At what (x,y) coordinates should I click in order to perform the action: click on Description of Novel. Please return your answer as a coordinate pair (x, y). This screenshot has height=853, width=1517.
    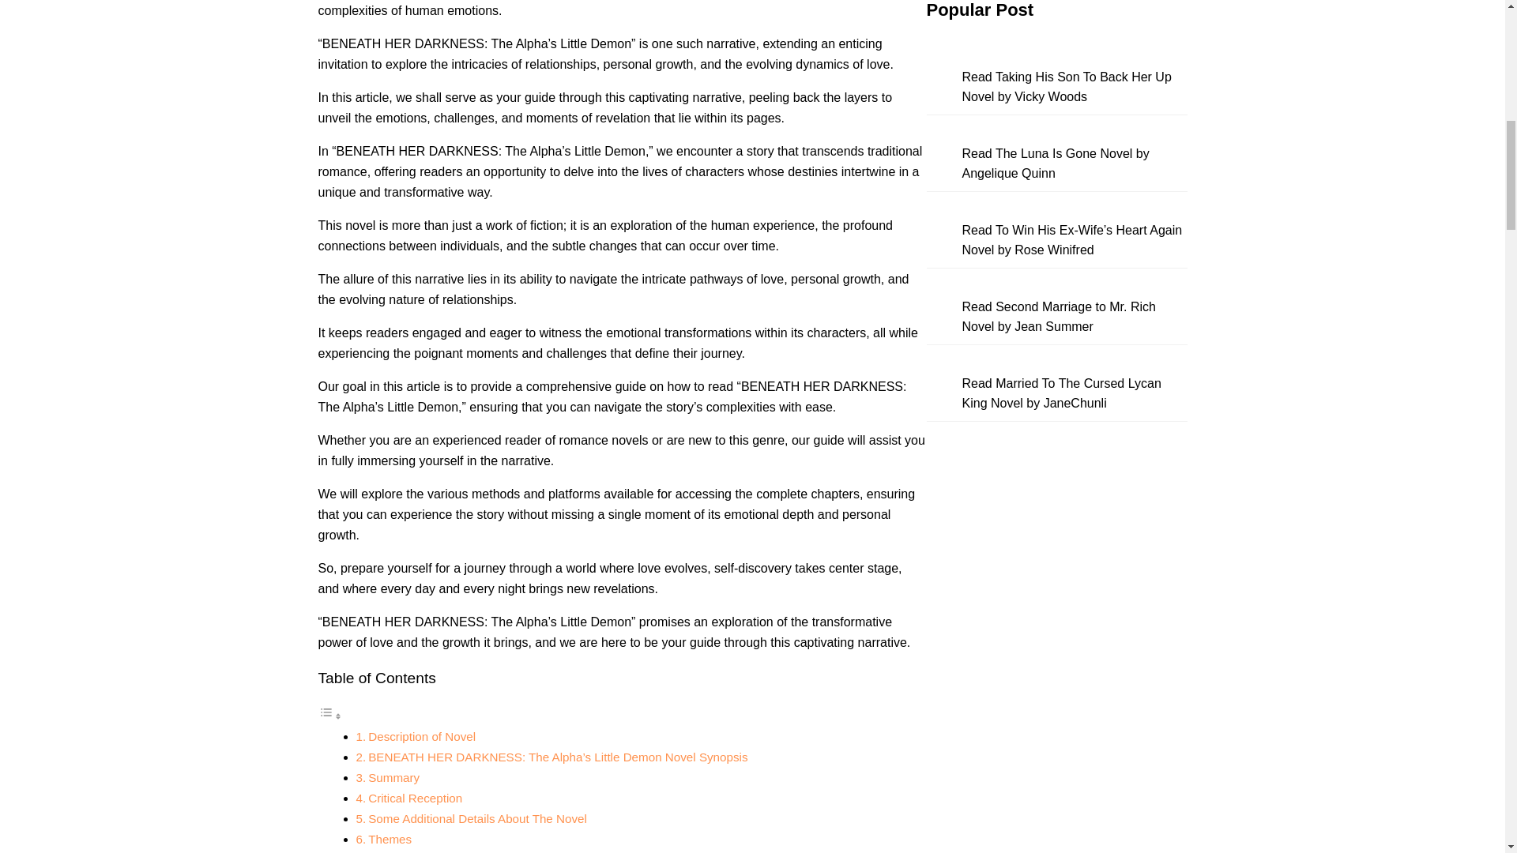
    Looking at the image, I should click on (422, 736).